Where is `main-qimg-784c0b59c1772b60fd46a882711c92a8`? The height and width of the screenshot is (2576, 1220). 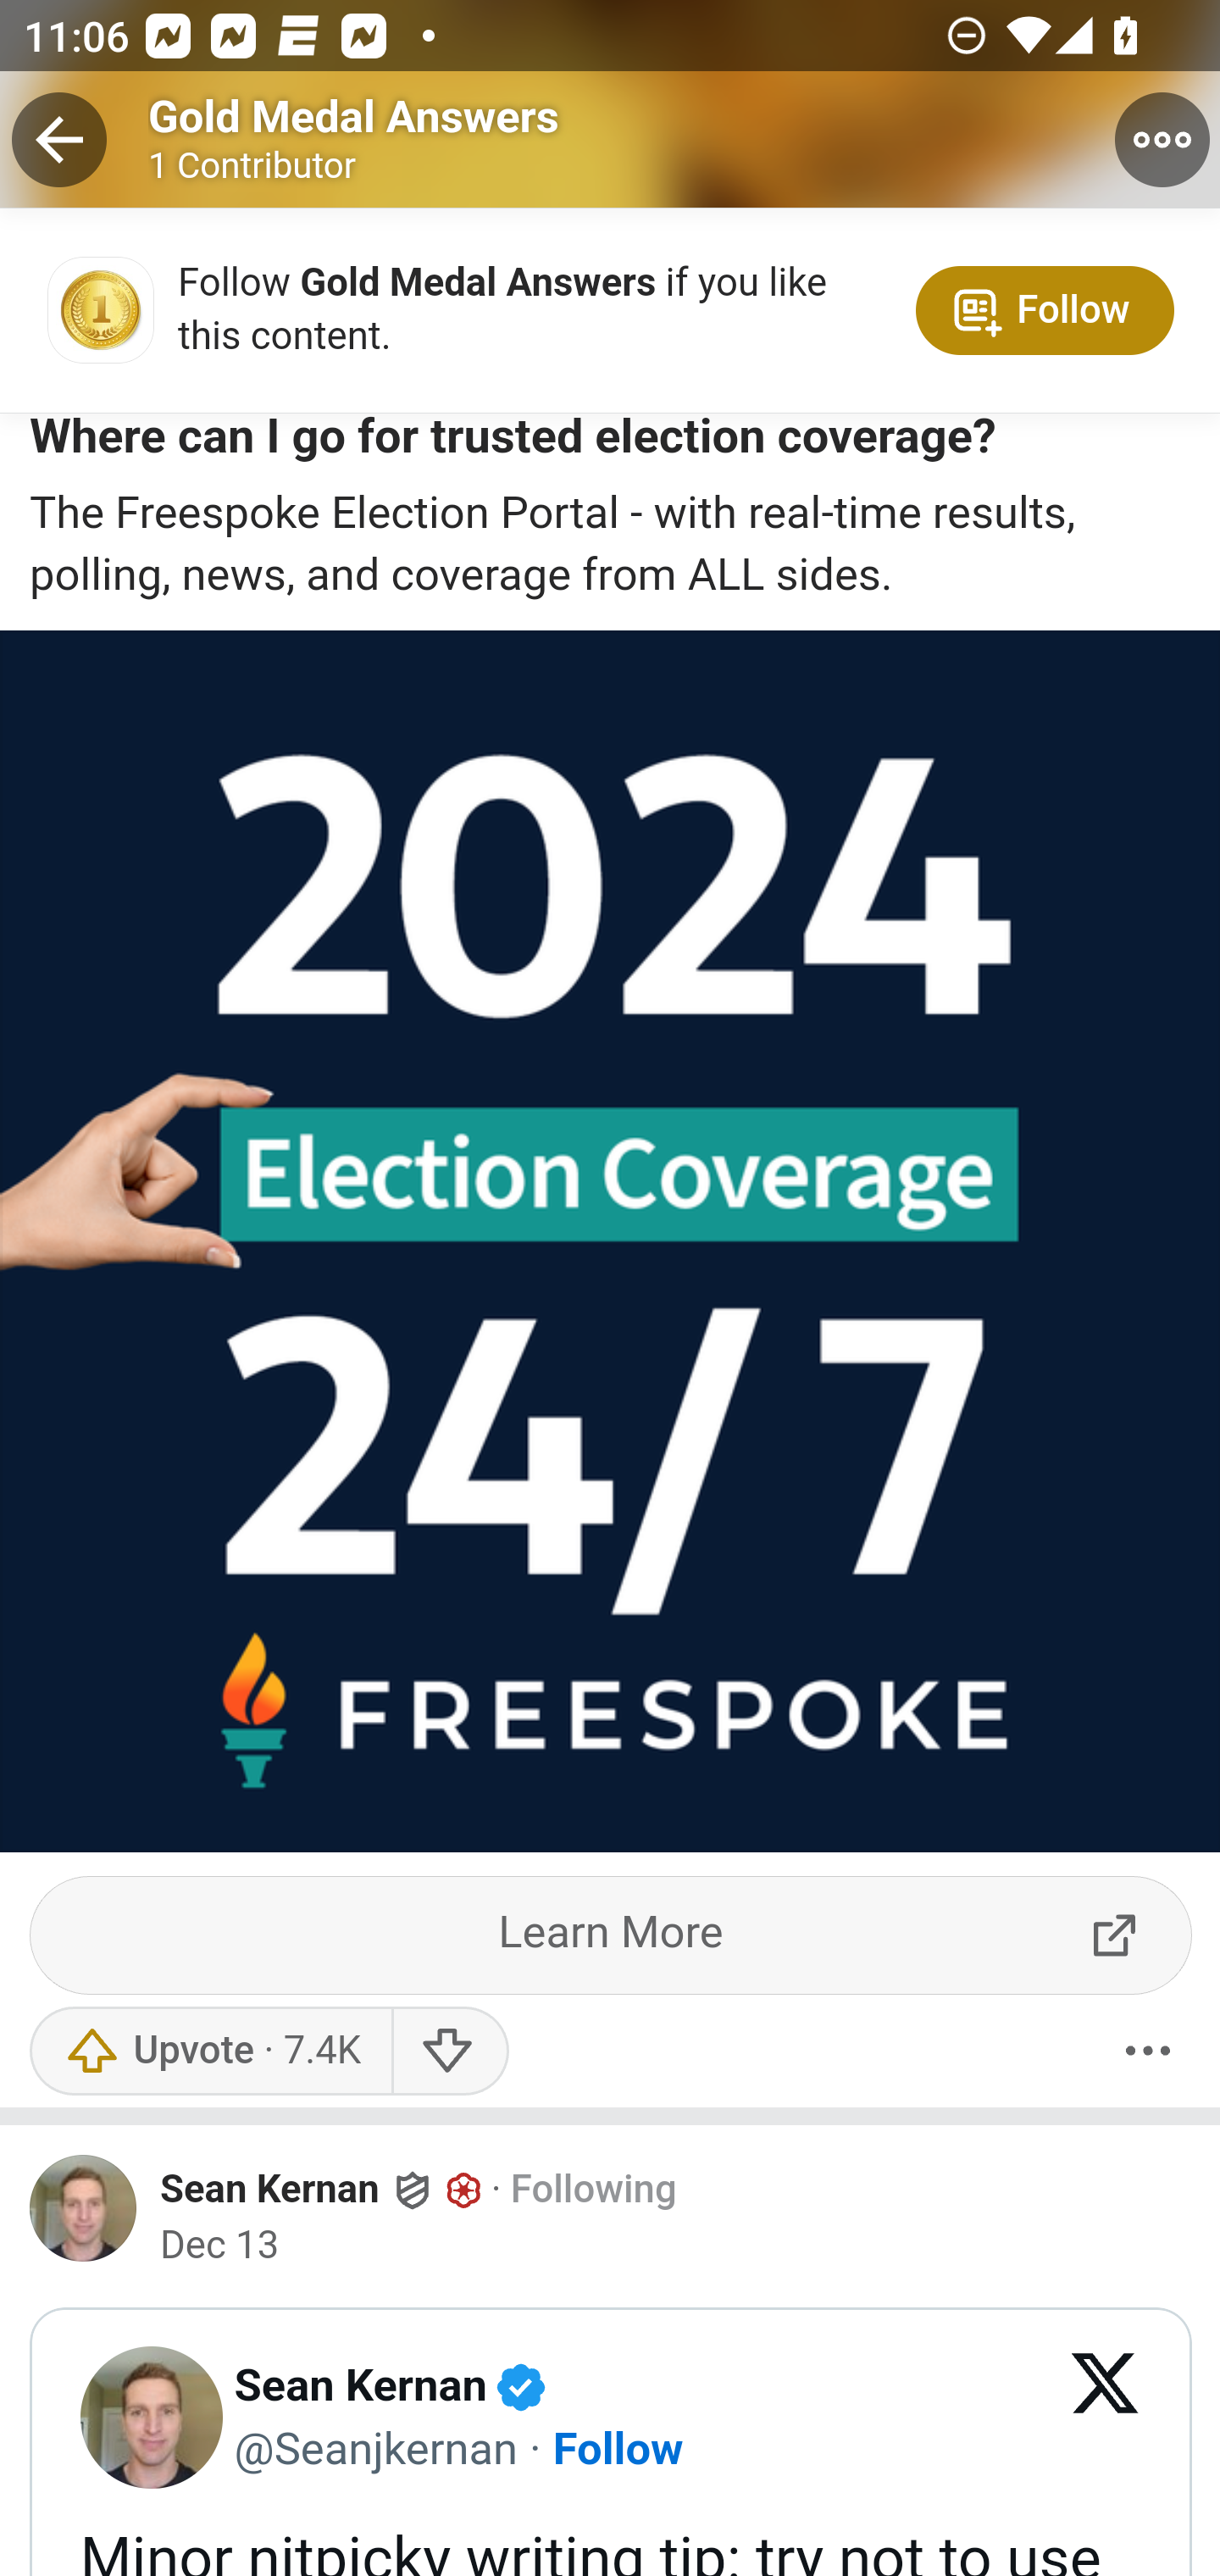 main-qimg-784c0b59c1772b60fd46a882711c92a8 is located at coordinates (84, 317).